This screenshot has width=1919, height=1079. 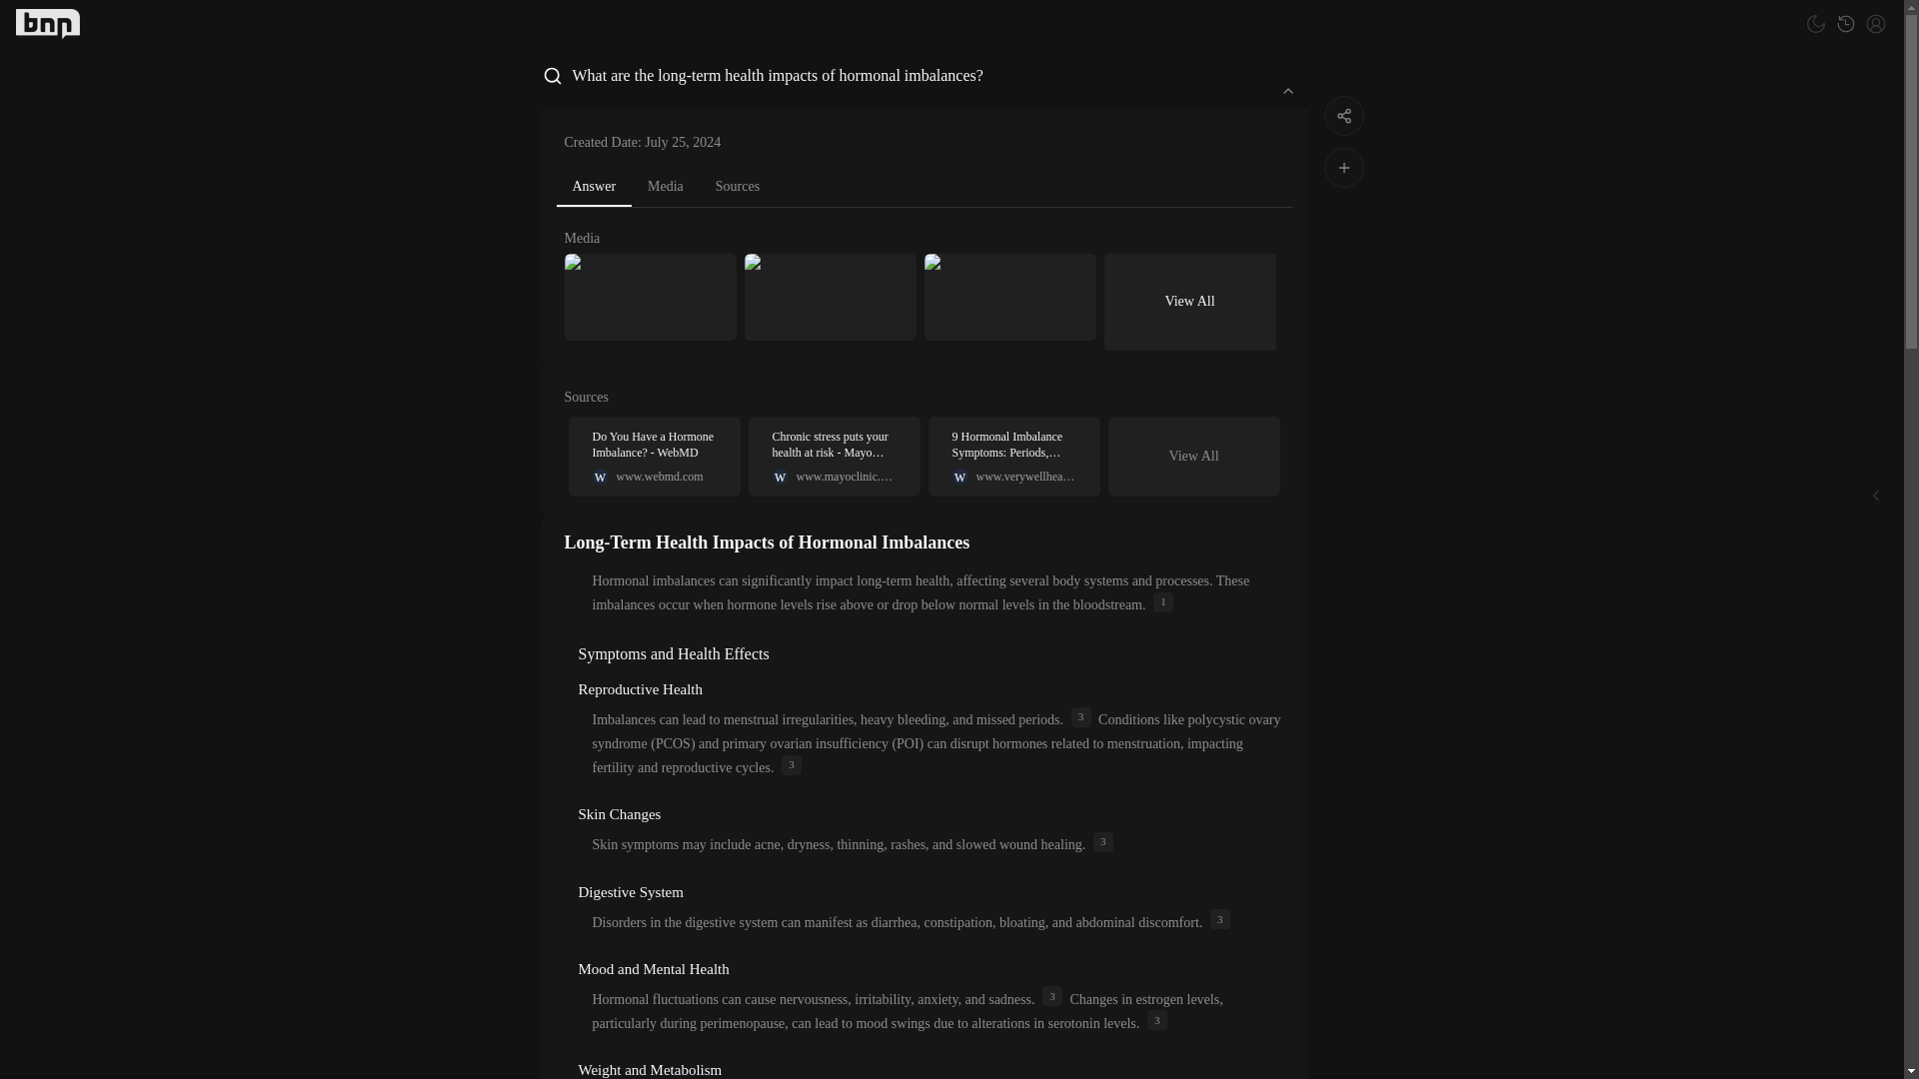 What do you see at coordinates (738, 186) in the screenshot?
I see `3` at bounding box center [738, 186].